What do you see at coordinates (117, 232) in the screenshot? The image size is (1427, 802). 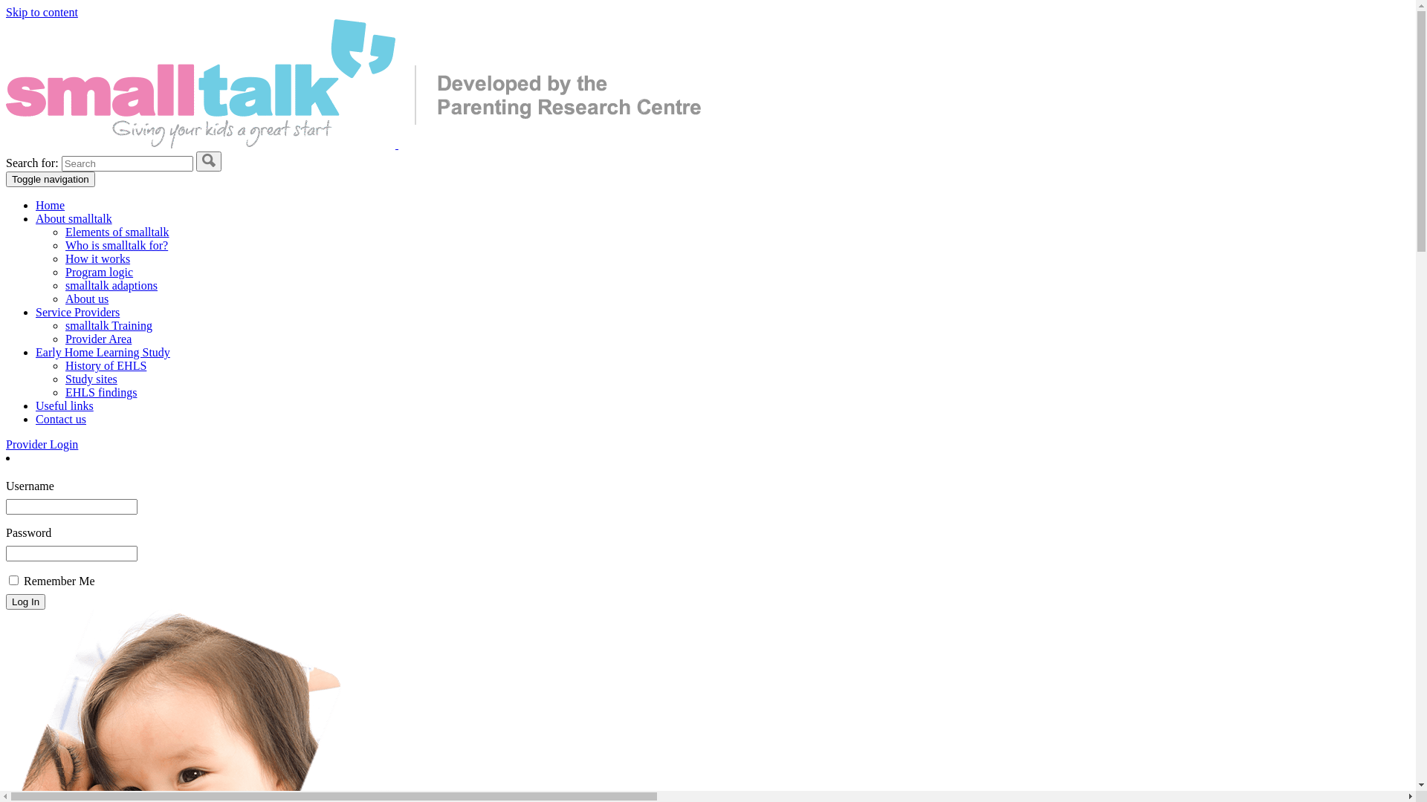 I see `Elements of smalltalk` at bounding box center [117, 232].